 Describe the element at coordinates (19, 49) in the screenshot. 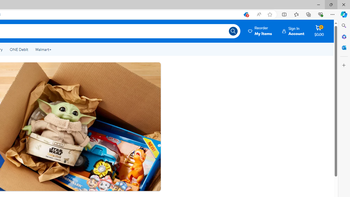

I see `ONE Debit` at that location.